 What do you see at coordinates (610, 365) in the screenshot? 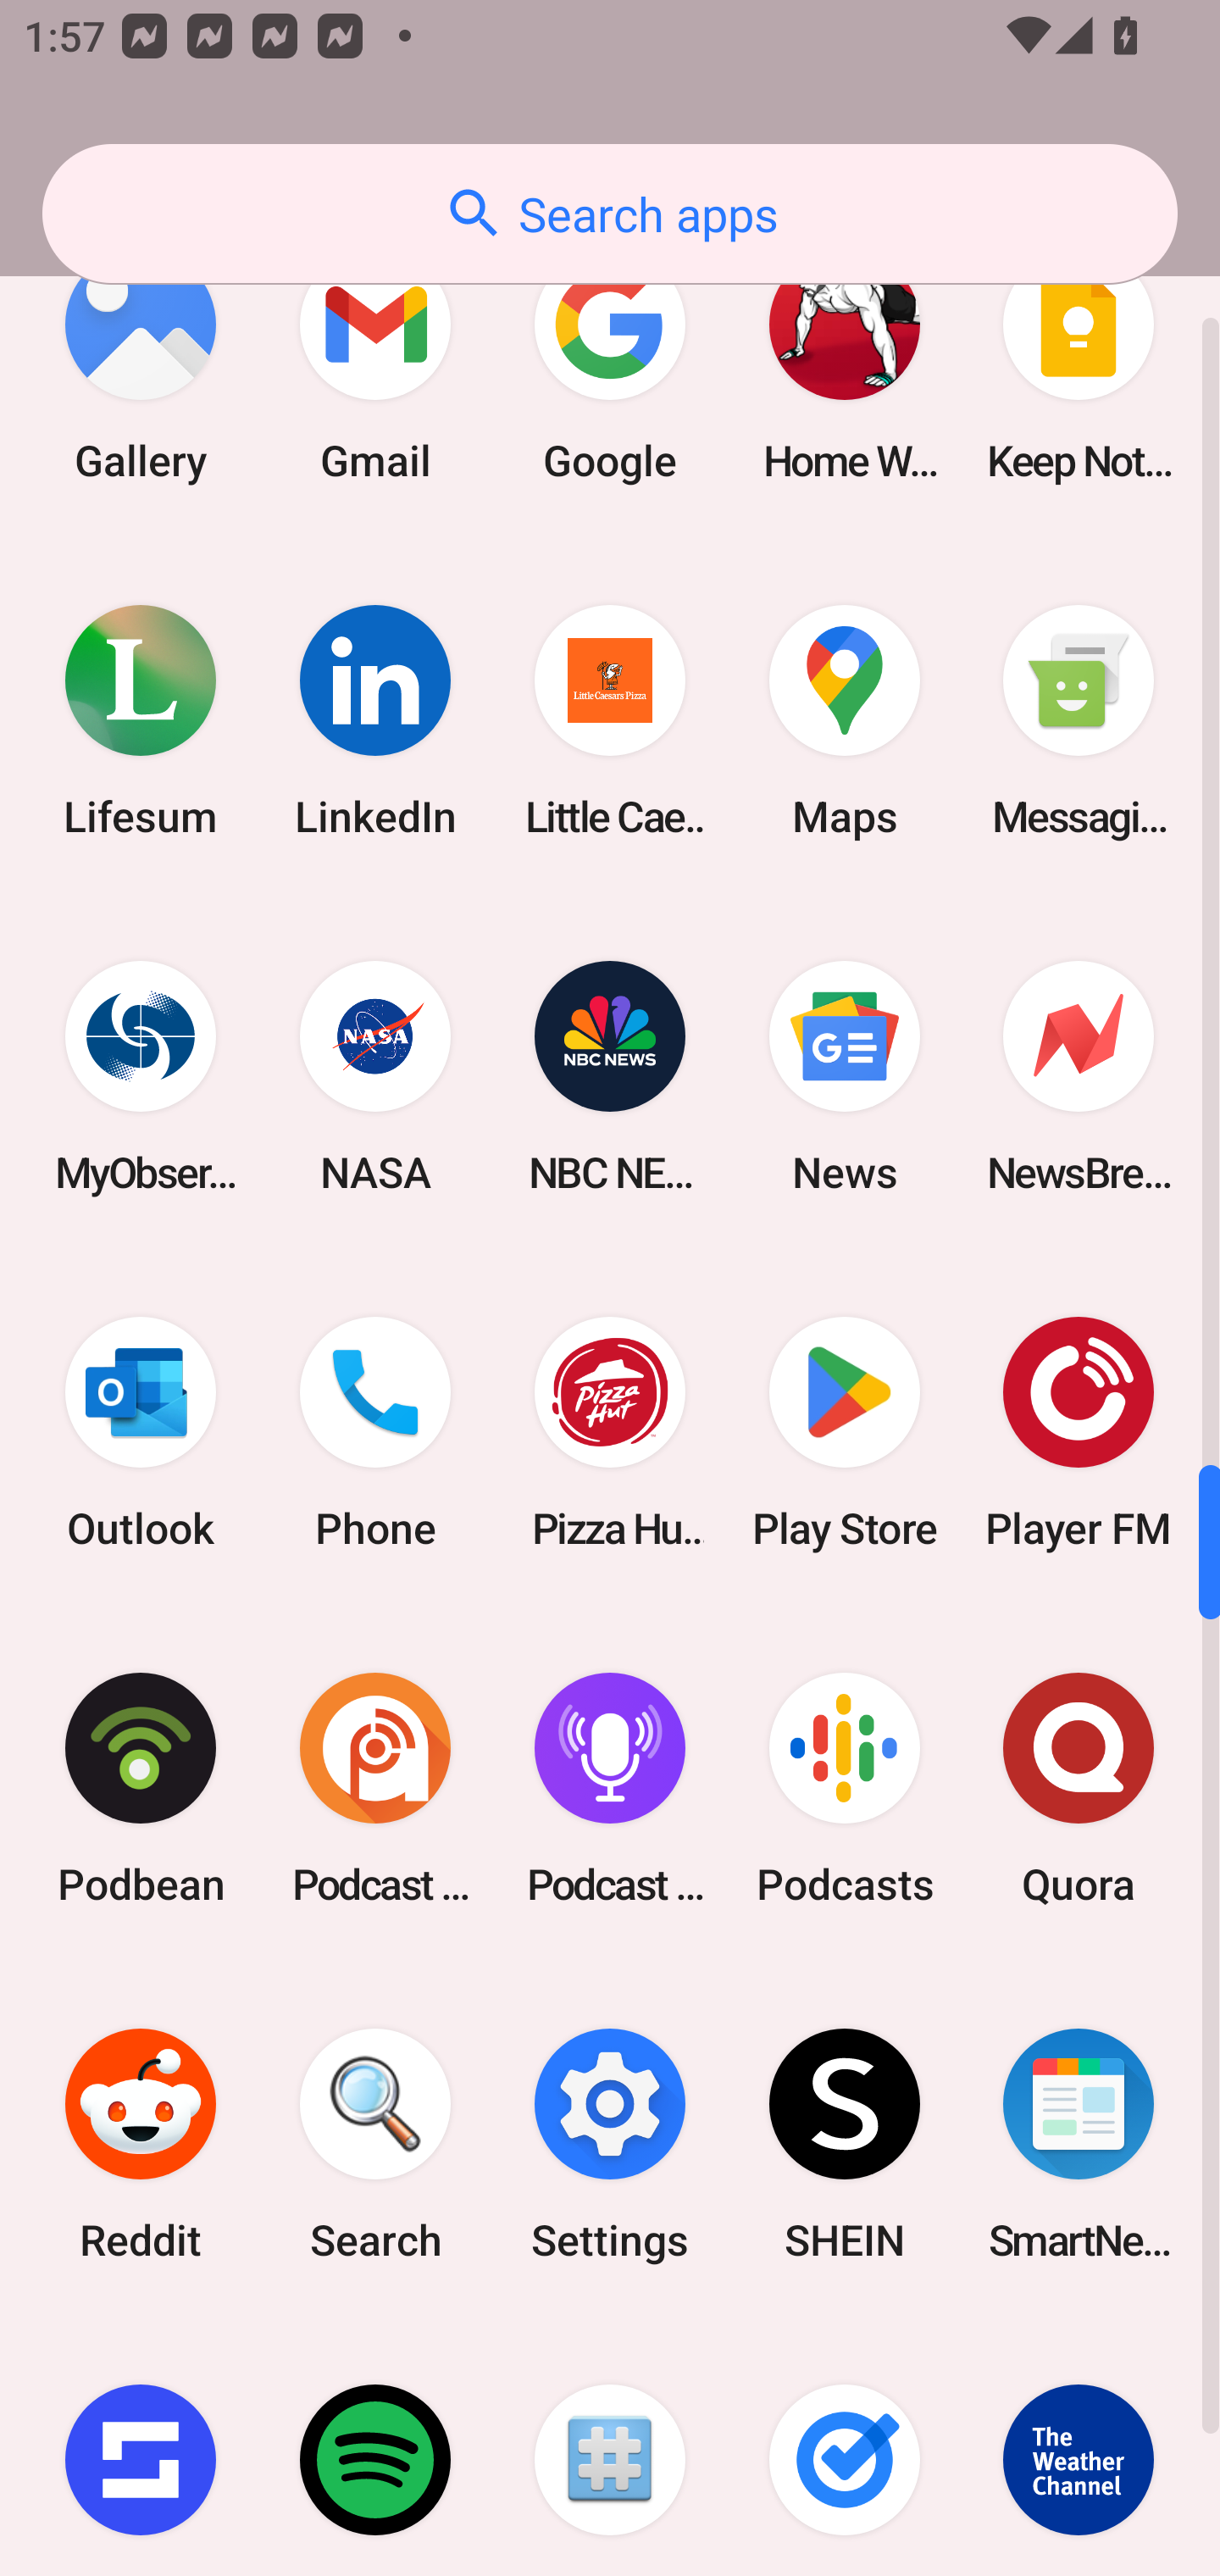
I see `Google` at bounding box center [610, 365].